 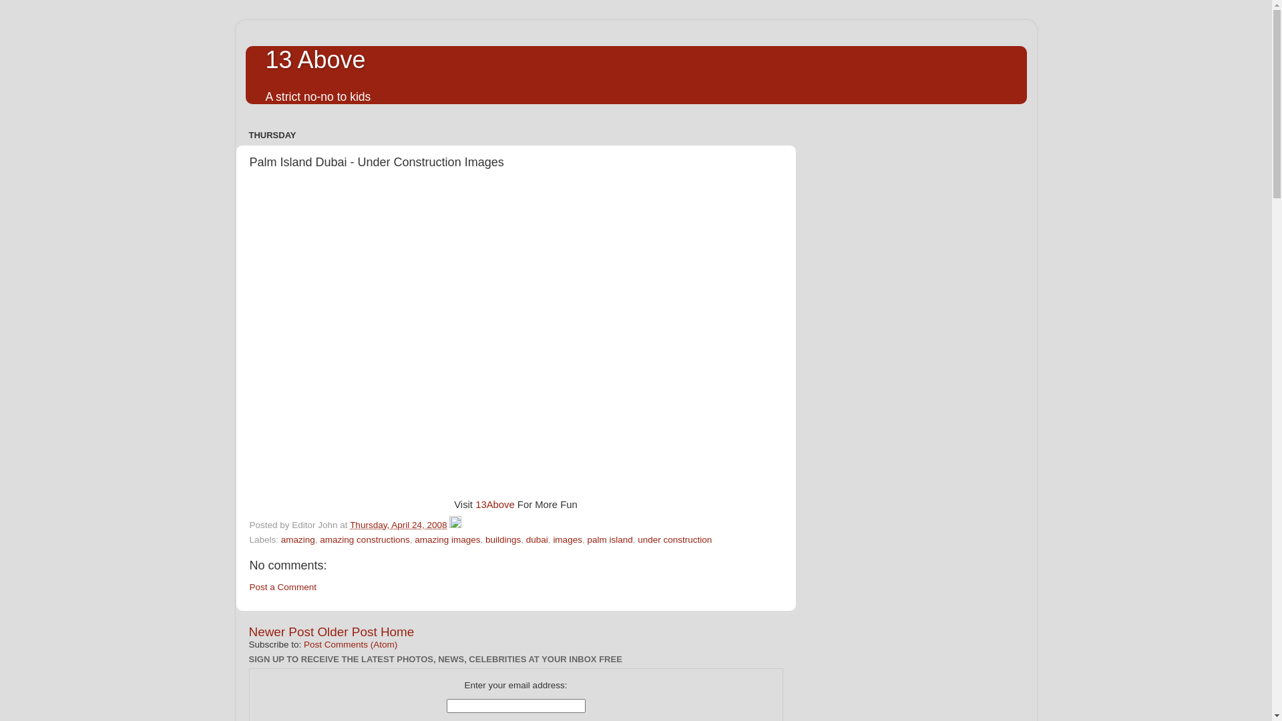 I want to click on Newer Post, so click(x=281, y=632).